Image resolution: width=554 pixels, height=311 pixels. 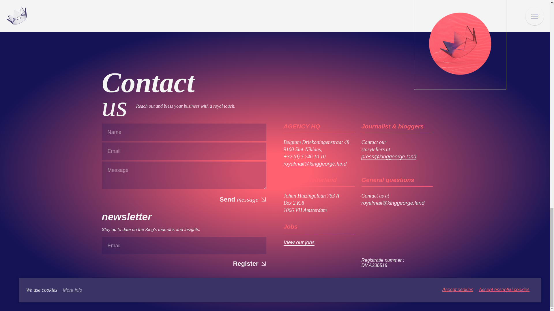 I want to click on Privacy policy, so click(x=151, y=291).